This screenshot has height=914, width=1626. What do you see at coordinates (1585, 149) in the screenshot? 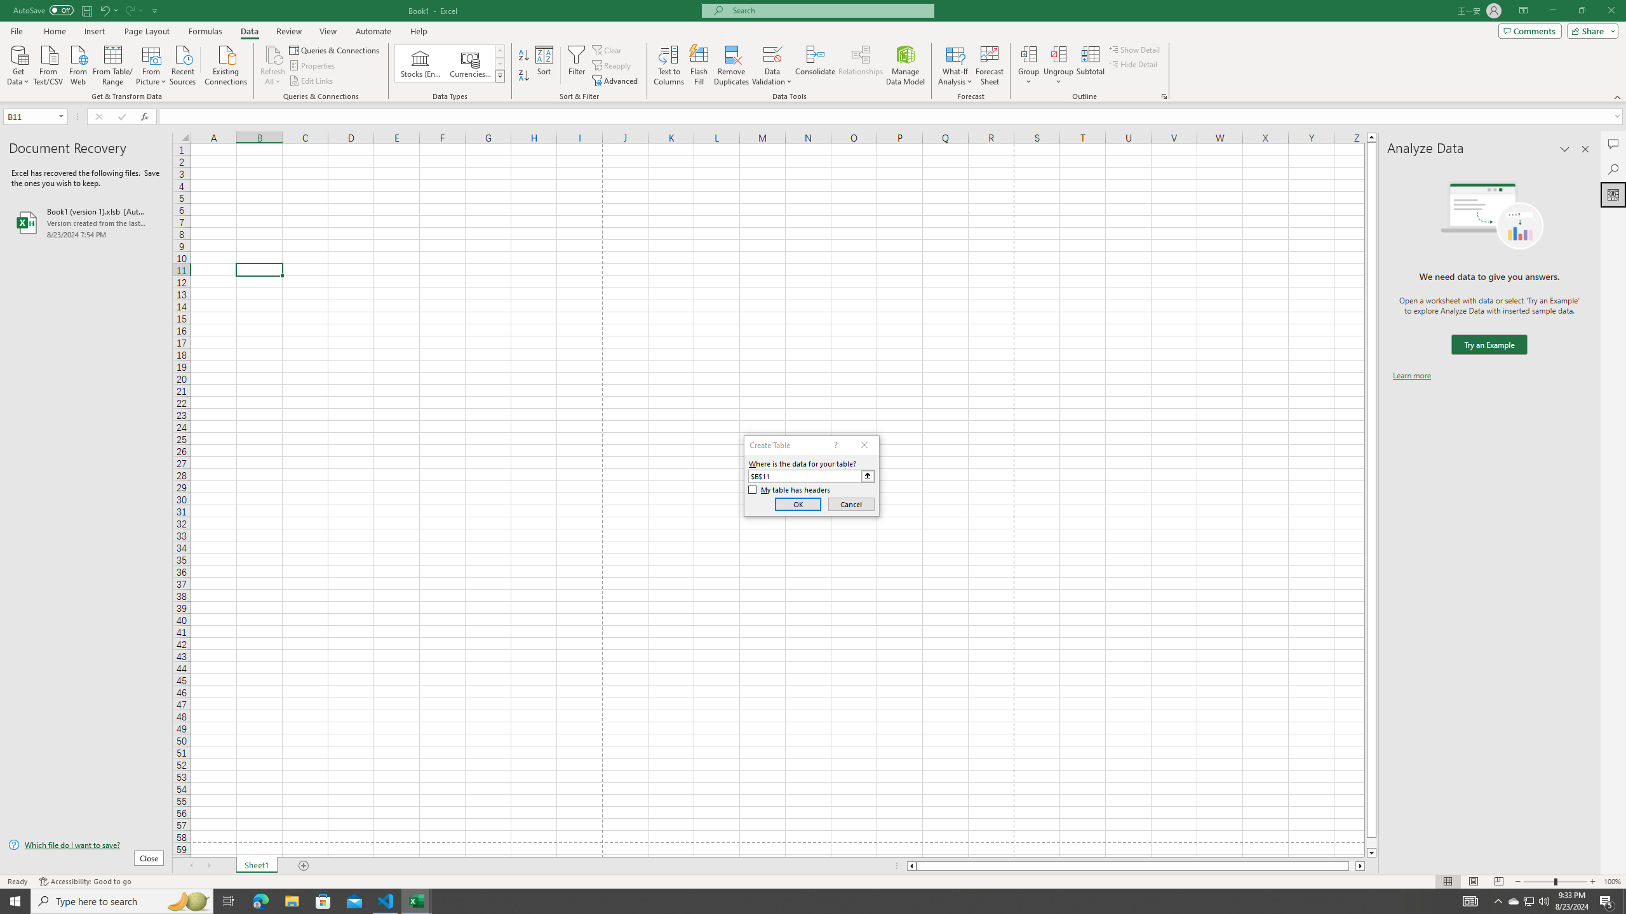
I see `Close pane` at bounding box center [1585, 149].